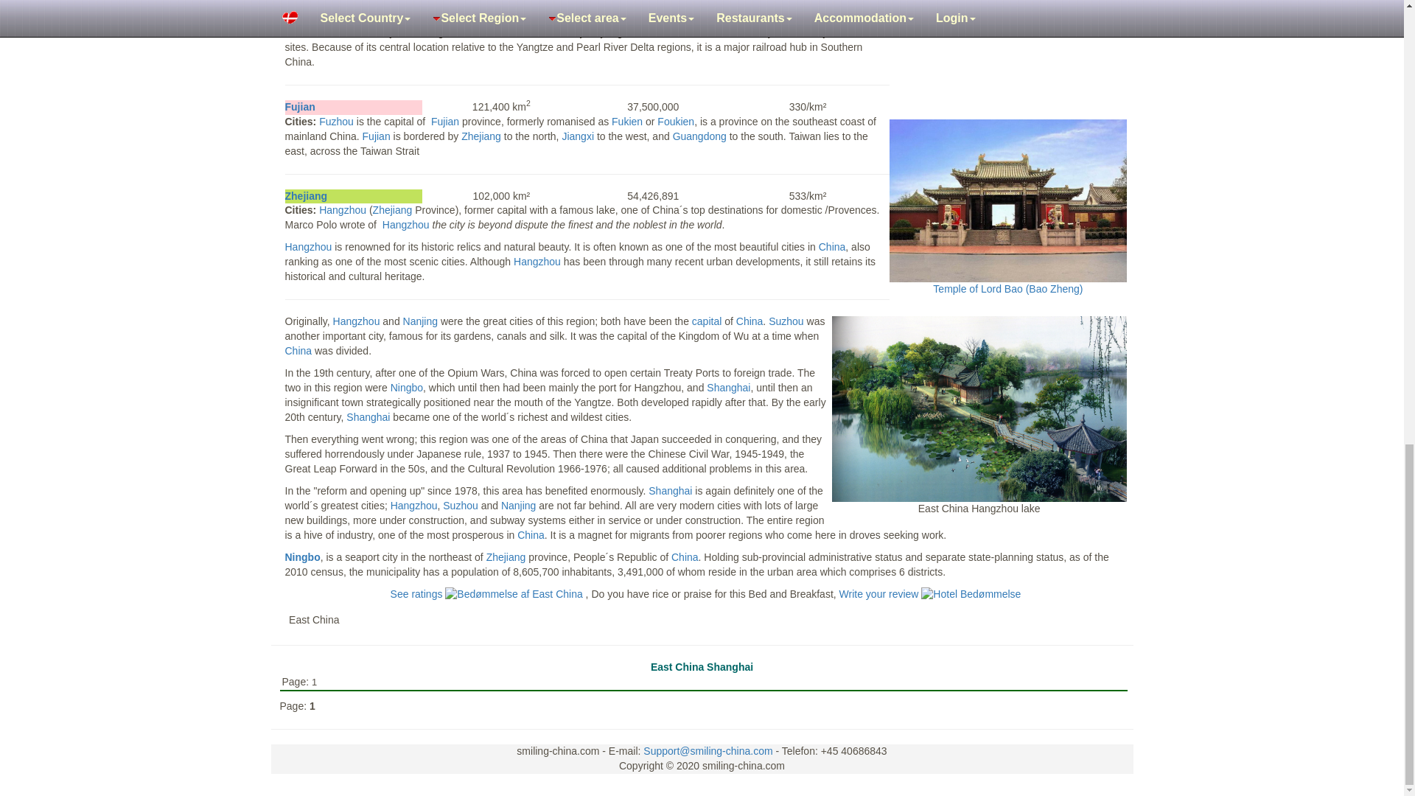  What do you see at coordinates (357, 321) in the screenshot?
I see `Hangzhou` at bounding box center [357, 321].